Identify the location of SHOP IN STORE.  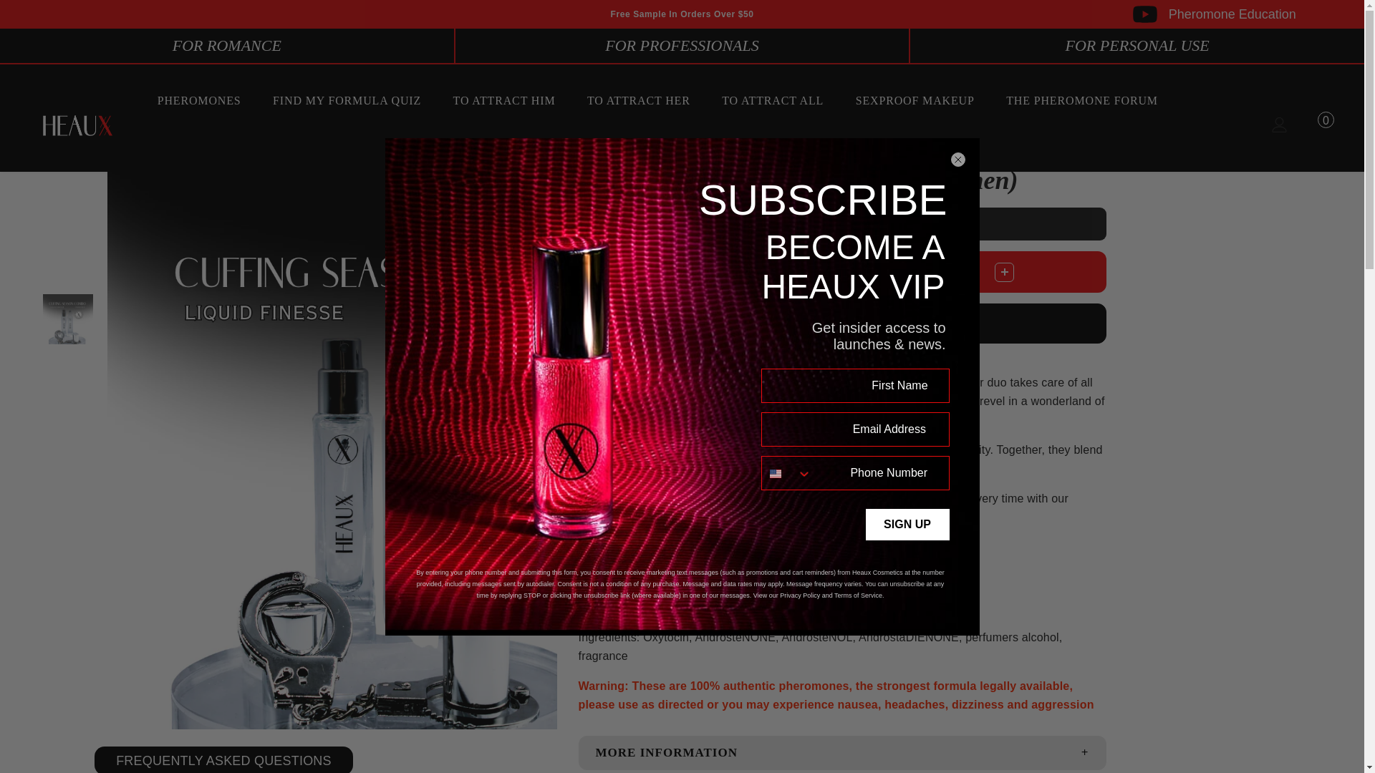
(809, 149).